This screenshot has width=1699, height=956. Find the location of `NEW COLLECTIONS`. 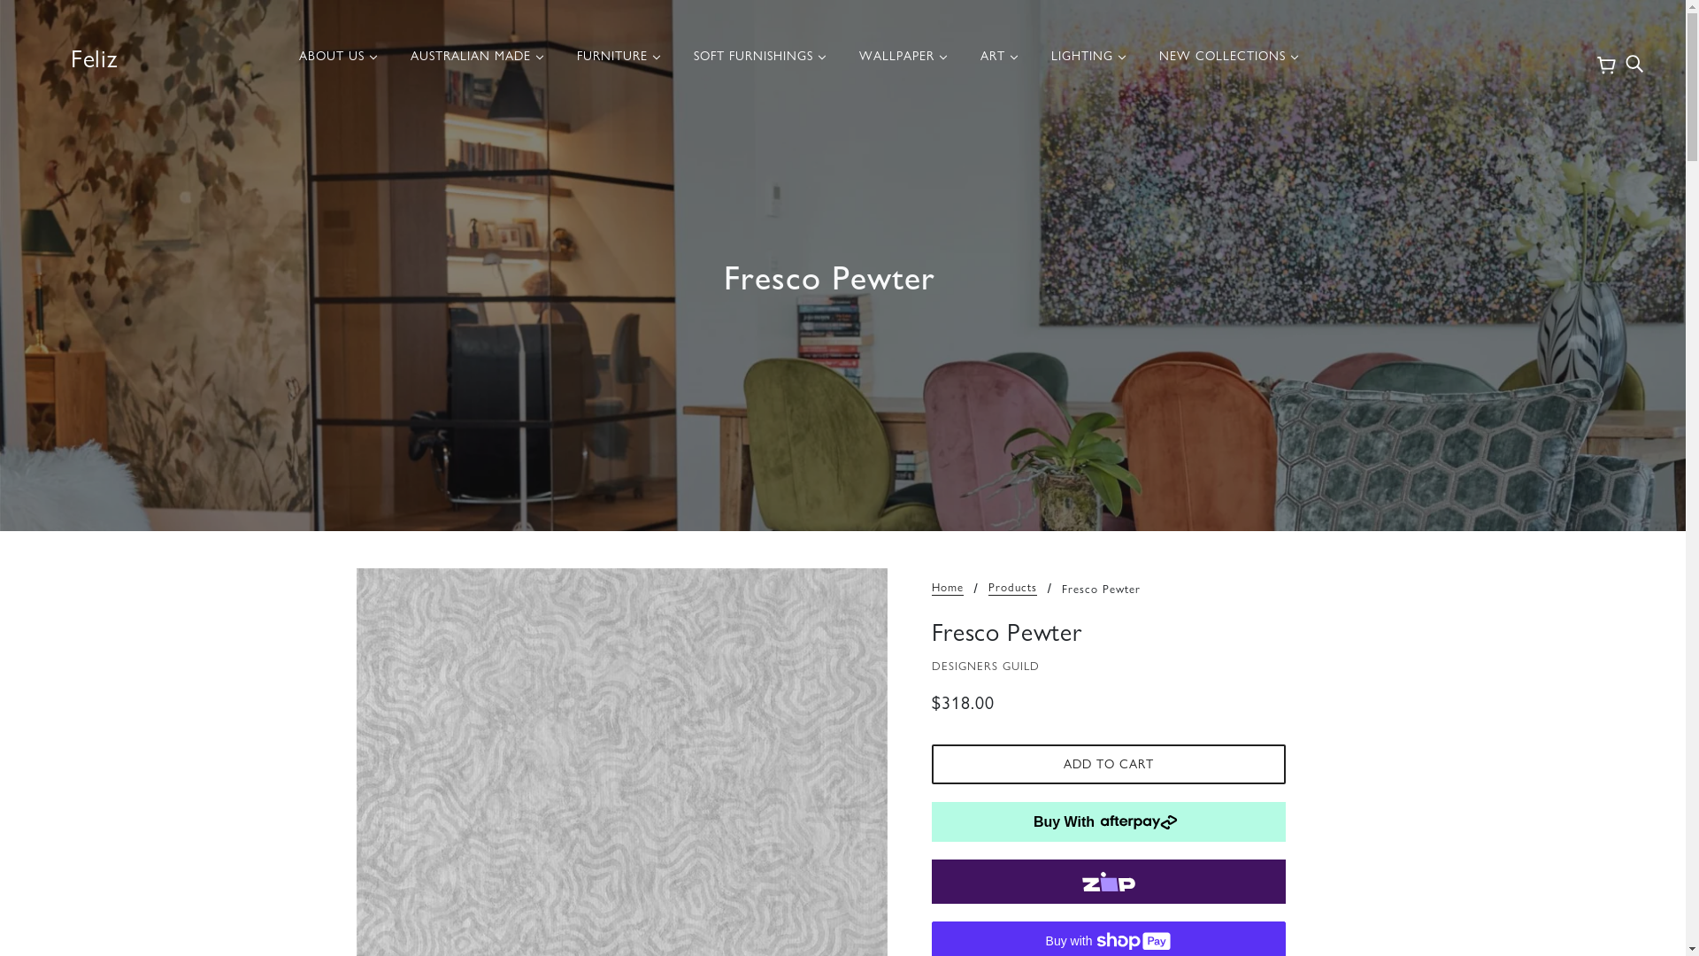

NEW COLLECTIONS is located at coordinates (1229, 63).